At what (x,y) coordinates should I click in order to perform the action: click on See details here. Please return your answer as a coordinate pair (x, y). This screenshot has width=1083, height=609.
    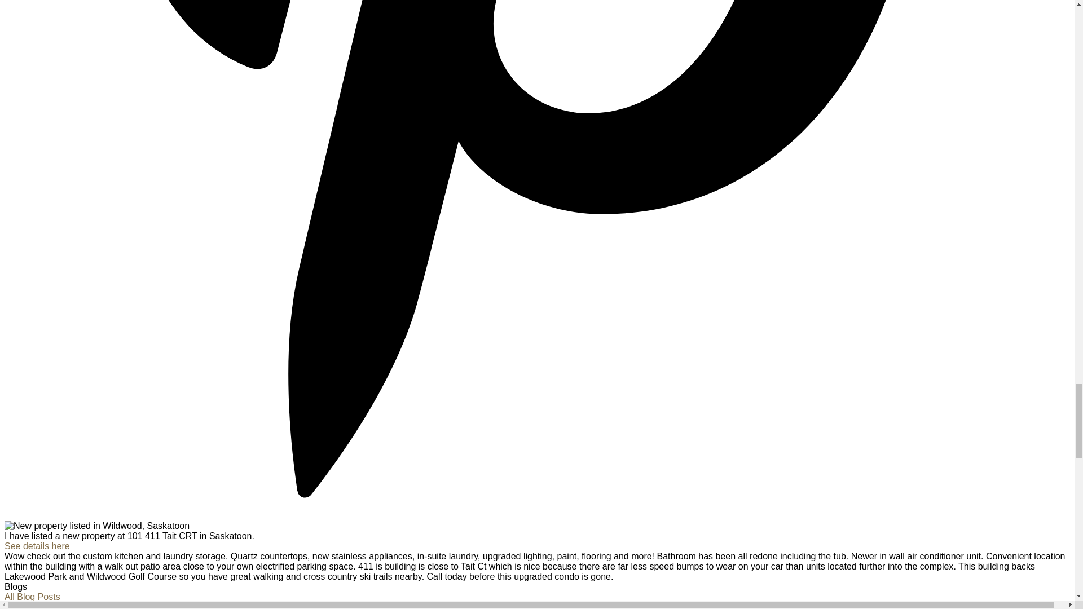
    Looking at the image, I should click on (37, 546).